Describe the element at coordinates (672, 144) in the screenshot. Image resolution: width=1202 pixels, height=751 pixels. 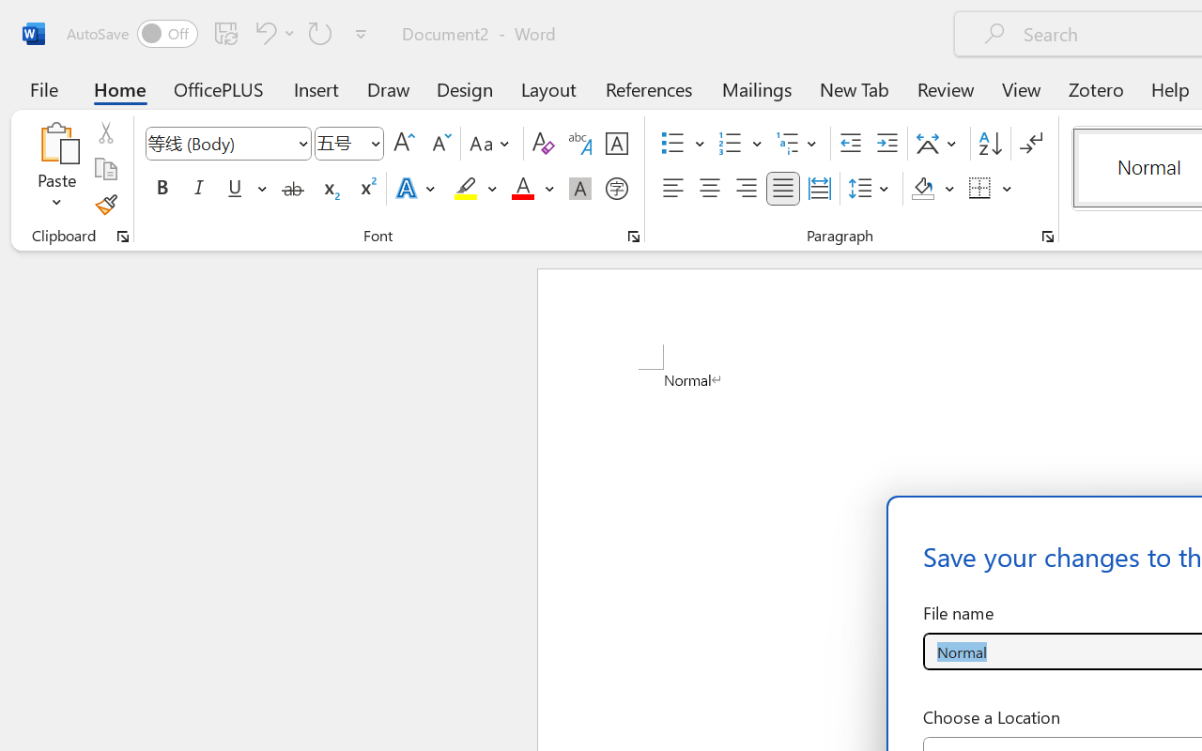
I see `Bullets` at that location.